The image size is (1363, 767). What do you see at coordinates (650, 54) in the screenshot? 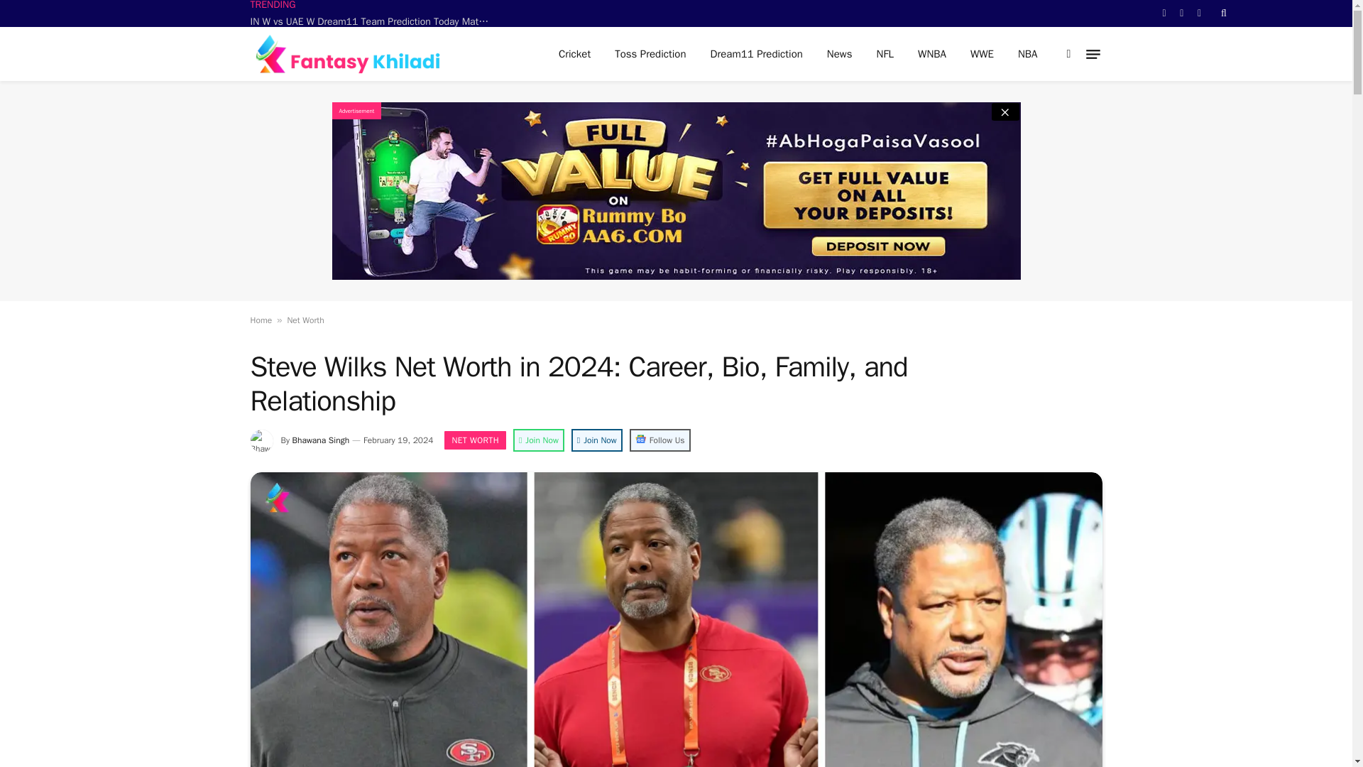
I see `Toss Prediction` at bounding box center [650, 54].